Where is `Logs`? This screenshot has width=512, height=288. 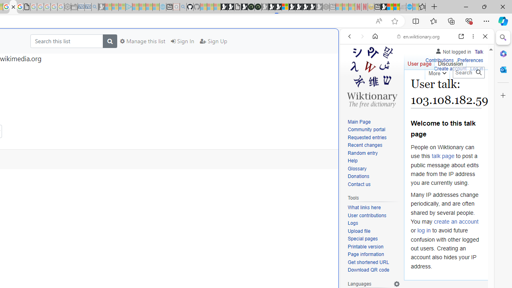
Logs is located at coordinates (353, 223).